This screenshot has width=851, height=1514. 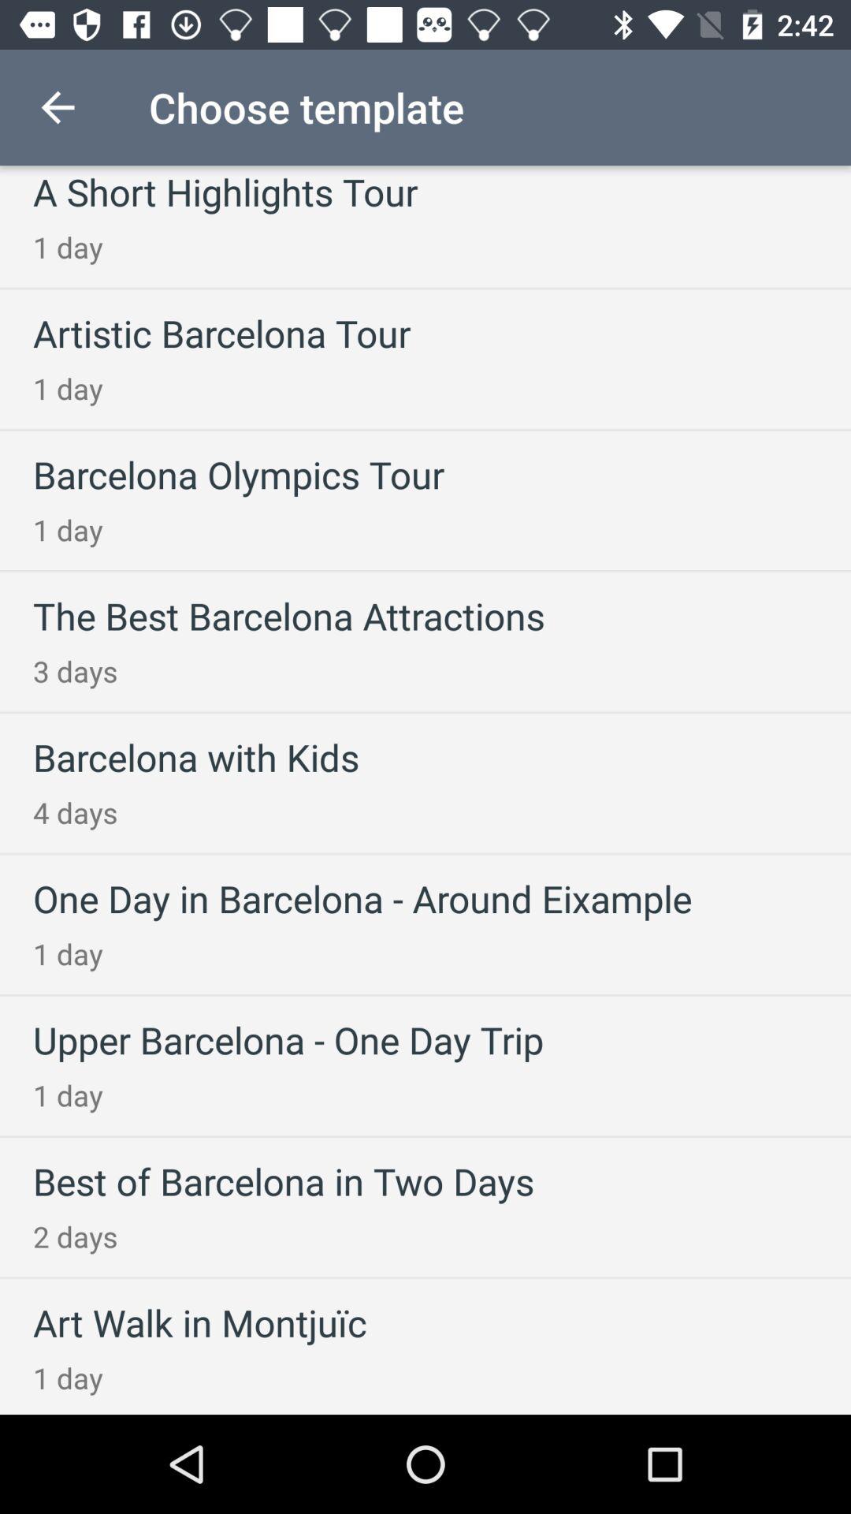 I want to click on click item above the a short highlights item, so click(x=58, y=107).